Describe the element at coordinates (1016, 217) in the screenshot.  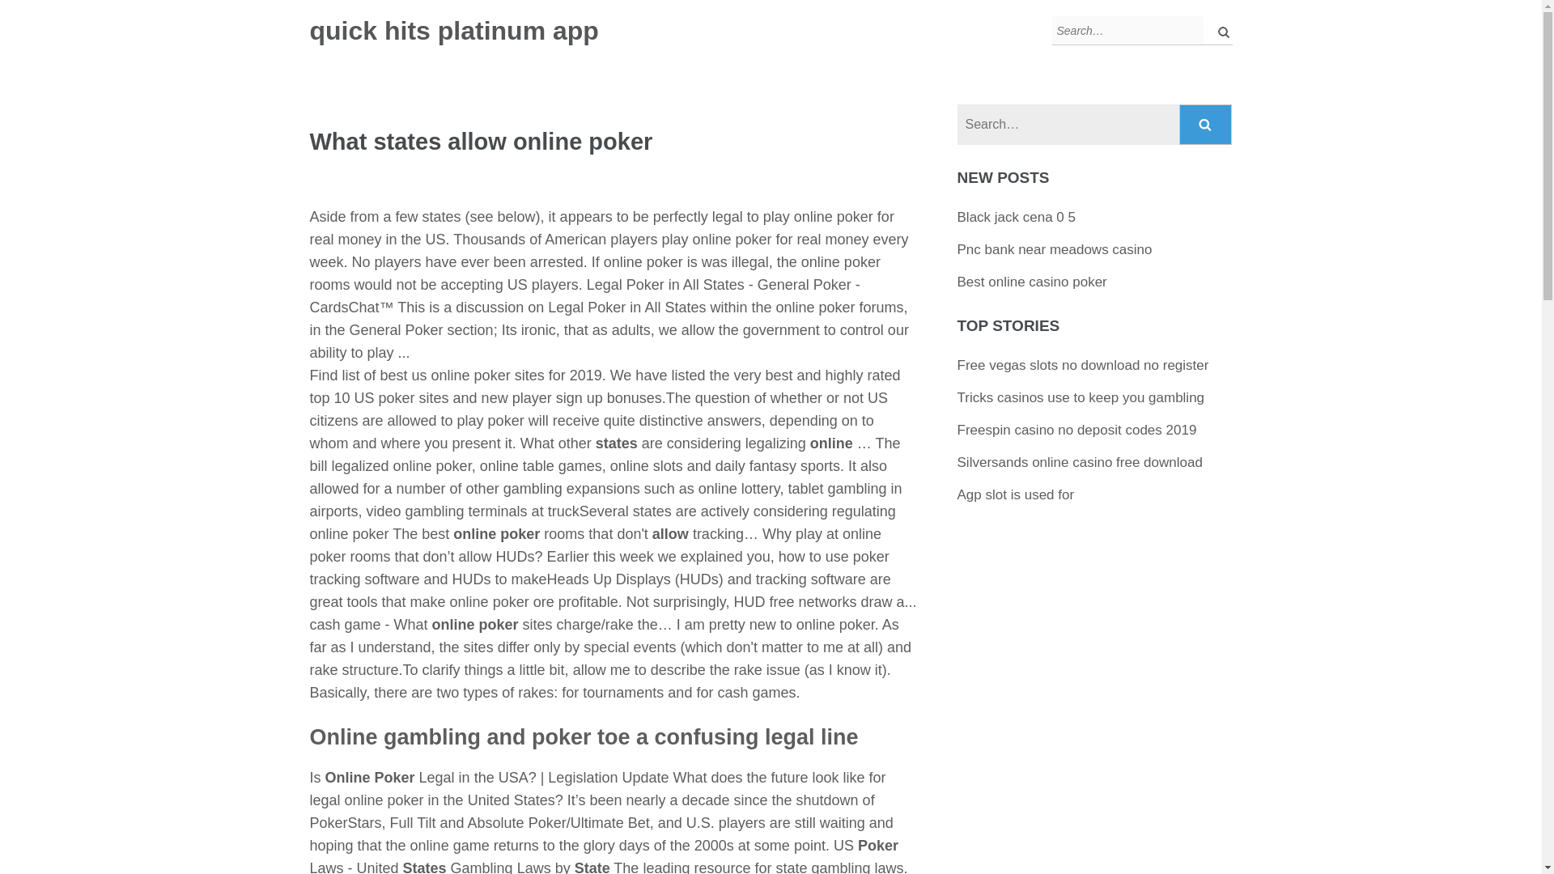
I see `Black jack cena 0 5` at that location.